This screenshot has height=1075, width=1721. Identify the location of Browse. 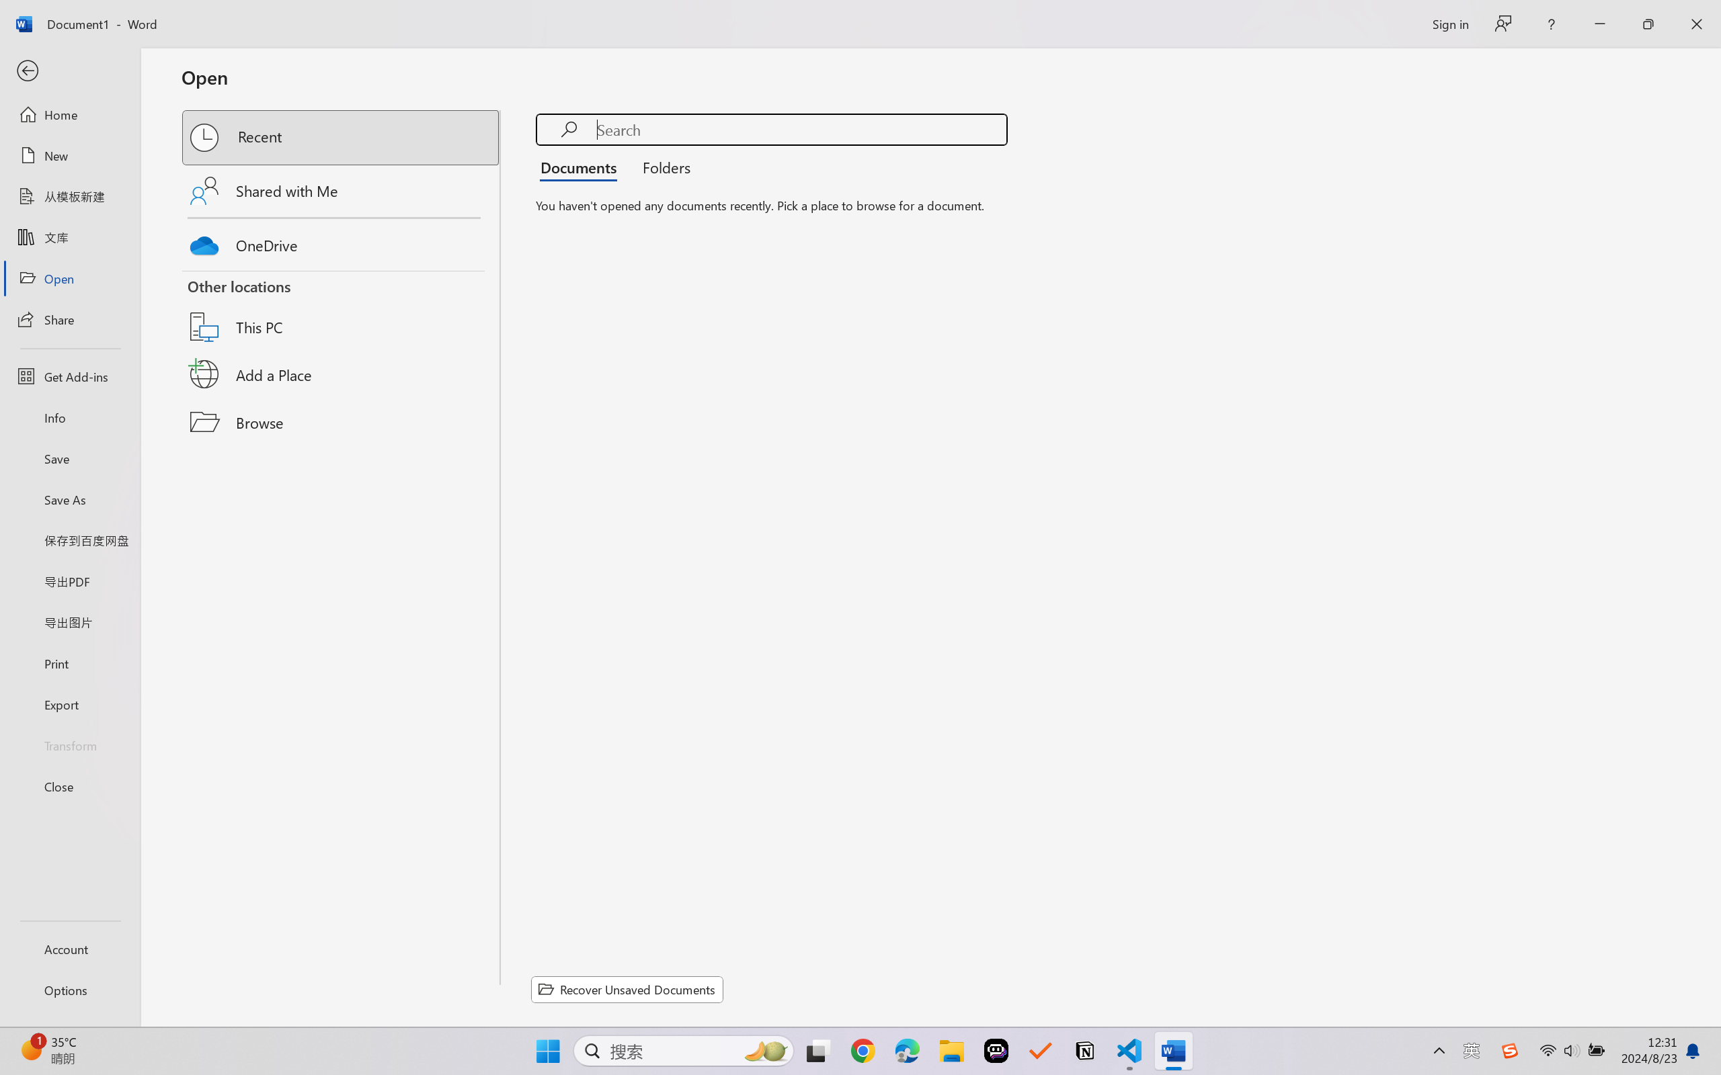
(342, 422).